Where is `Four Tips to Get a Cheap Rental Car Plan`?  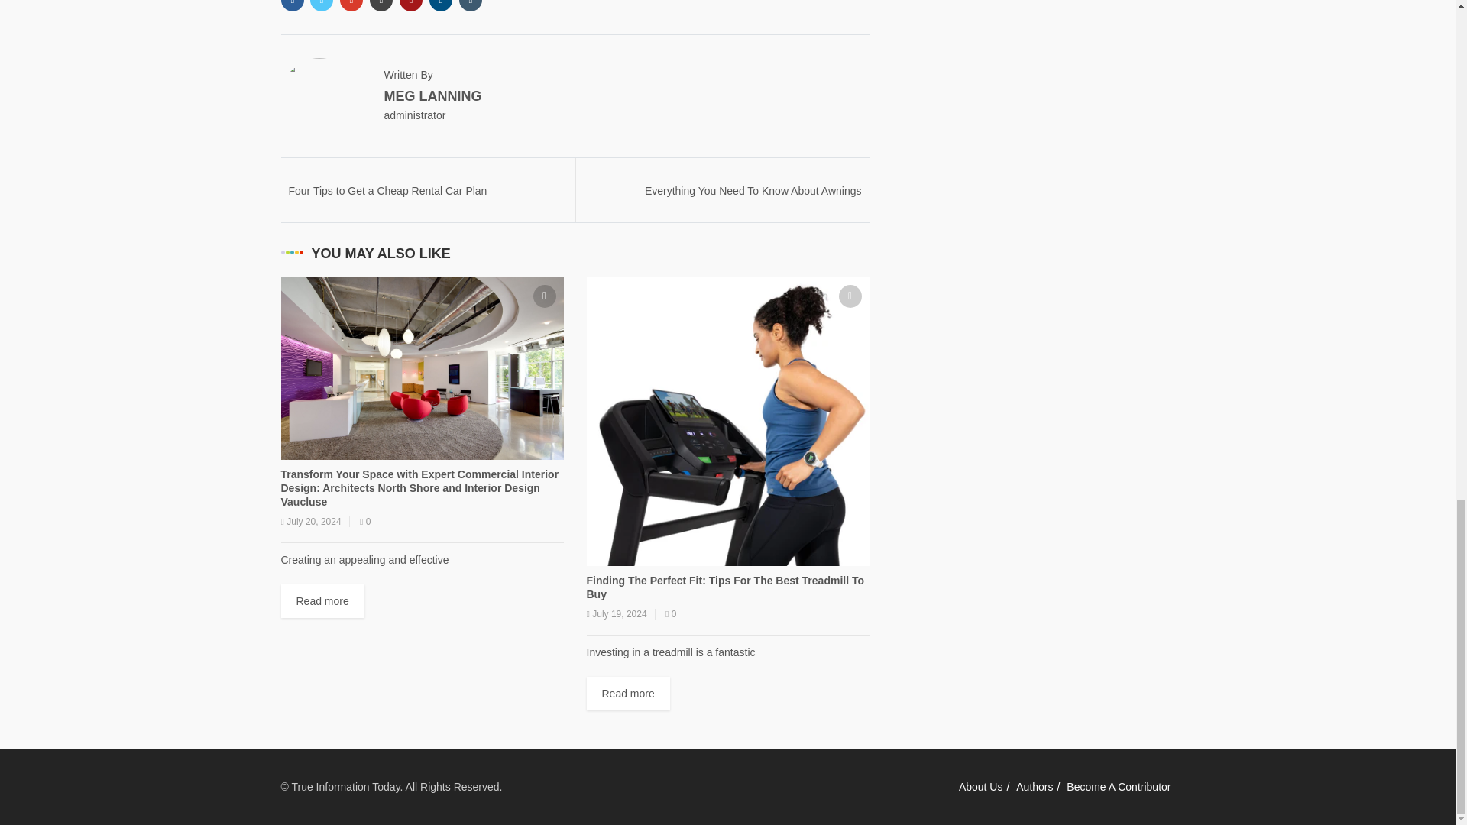 Four Tips to Get a Cheap Rental Car Plan is located at coordinates (388, 191).